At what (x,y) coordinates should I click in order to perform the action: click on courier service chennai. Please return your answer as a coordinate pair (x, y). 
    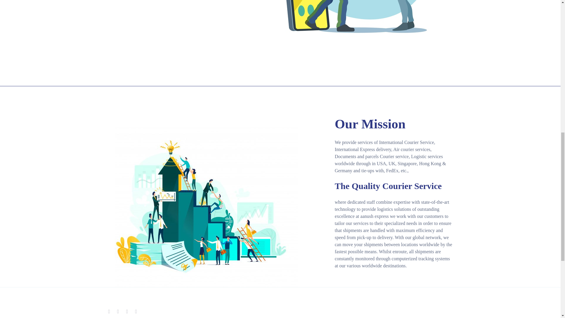
    Looking at the image, I should click on (353, 28).